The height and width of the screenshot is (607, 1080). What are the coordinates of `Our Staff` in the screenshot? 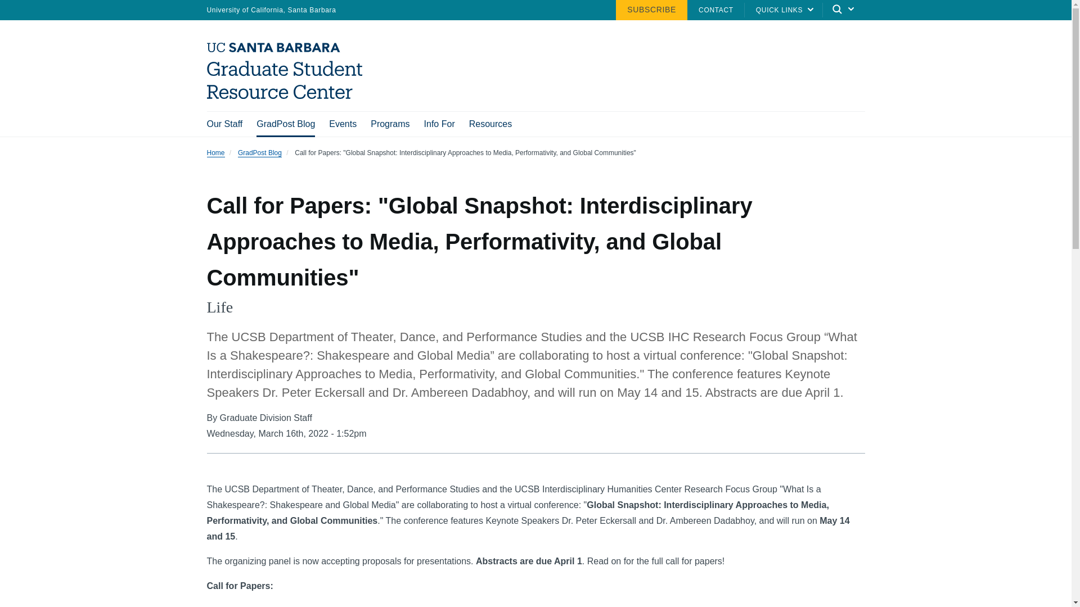 It's located at (225, 124).